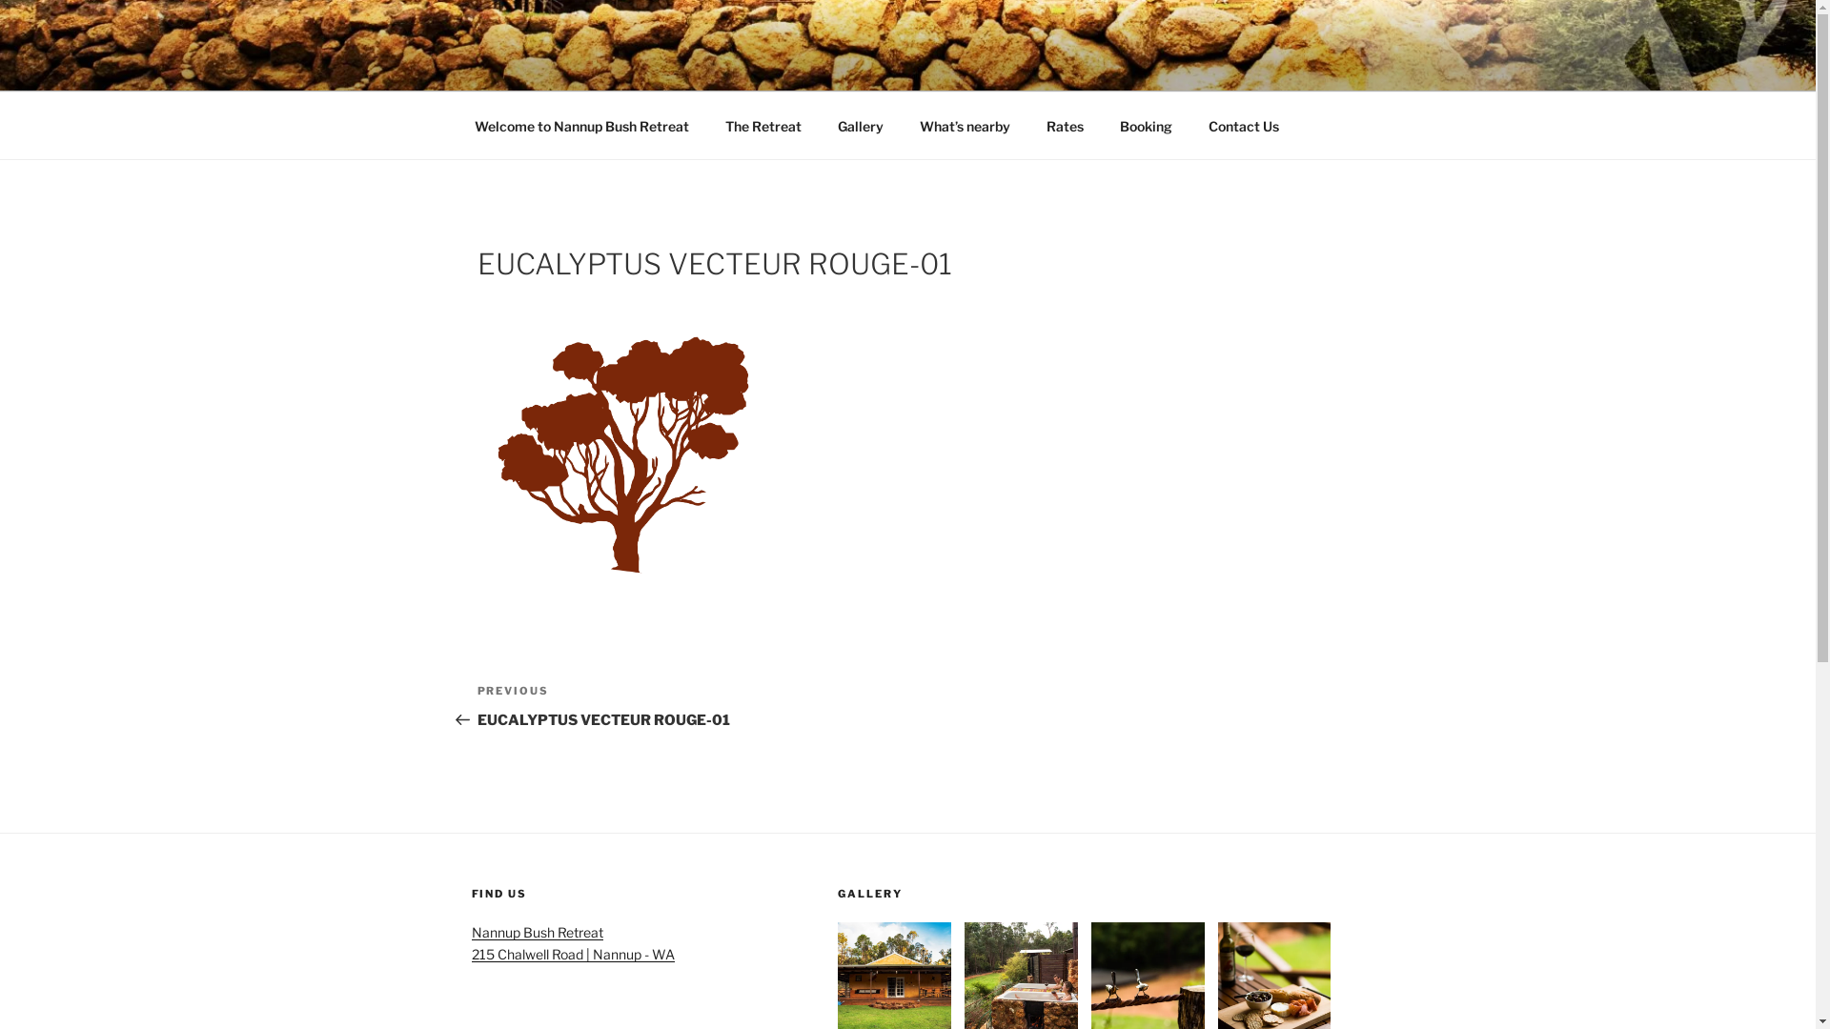 The image size is (1830, 1029). Describe the element at coordinates (764, 126) in the screenshot. I see `The Retreat` at that location.